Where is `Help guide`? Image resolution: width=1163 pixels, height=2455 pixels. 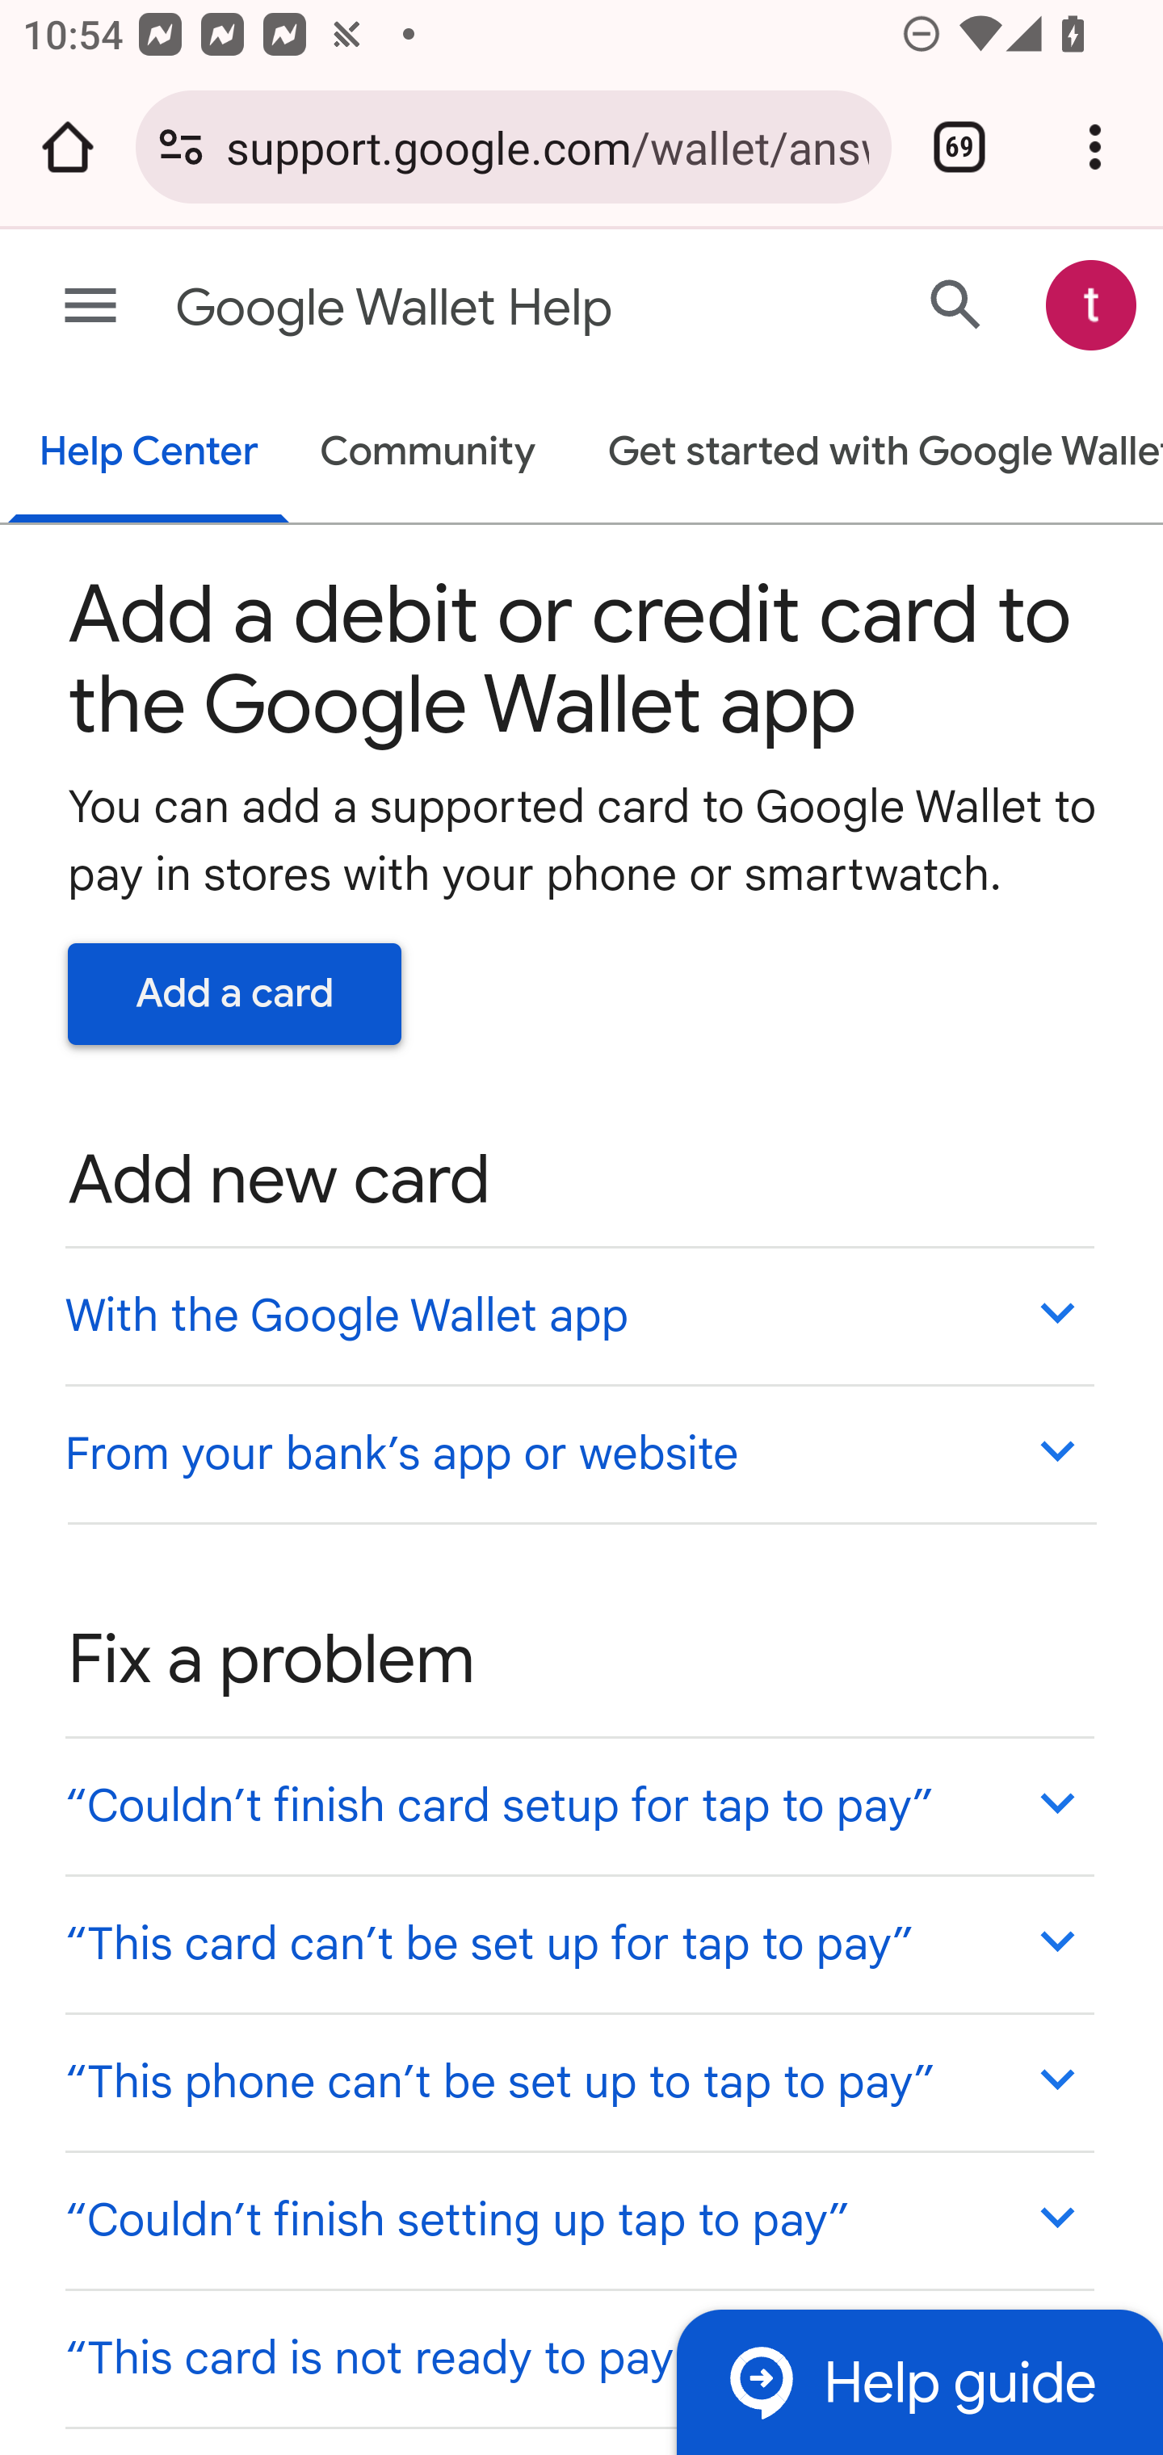
Help guide is located at coordinates (919, 2381).